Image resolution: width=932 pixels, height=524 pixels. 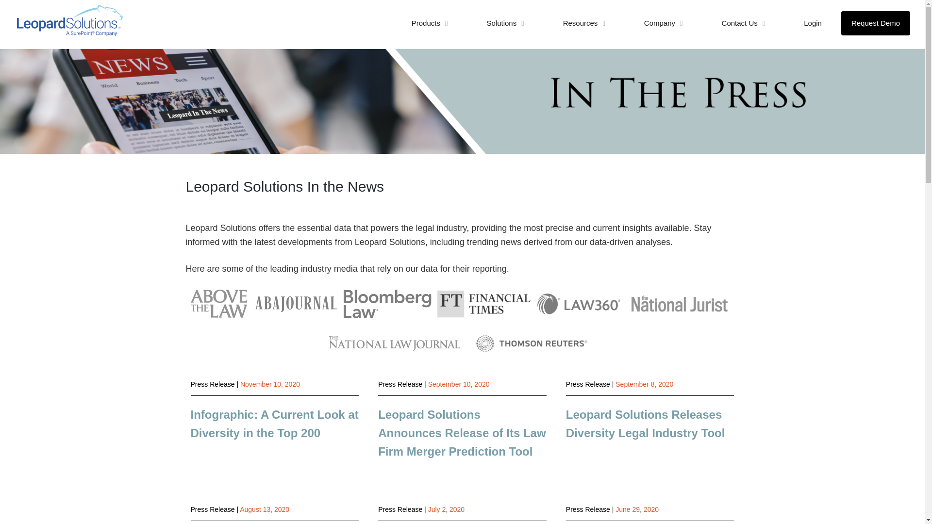 What do you see at coordinates (744, 23) in the screenshot?
I see `Contact Us` at bounding box center [744, 23].